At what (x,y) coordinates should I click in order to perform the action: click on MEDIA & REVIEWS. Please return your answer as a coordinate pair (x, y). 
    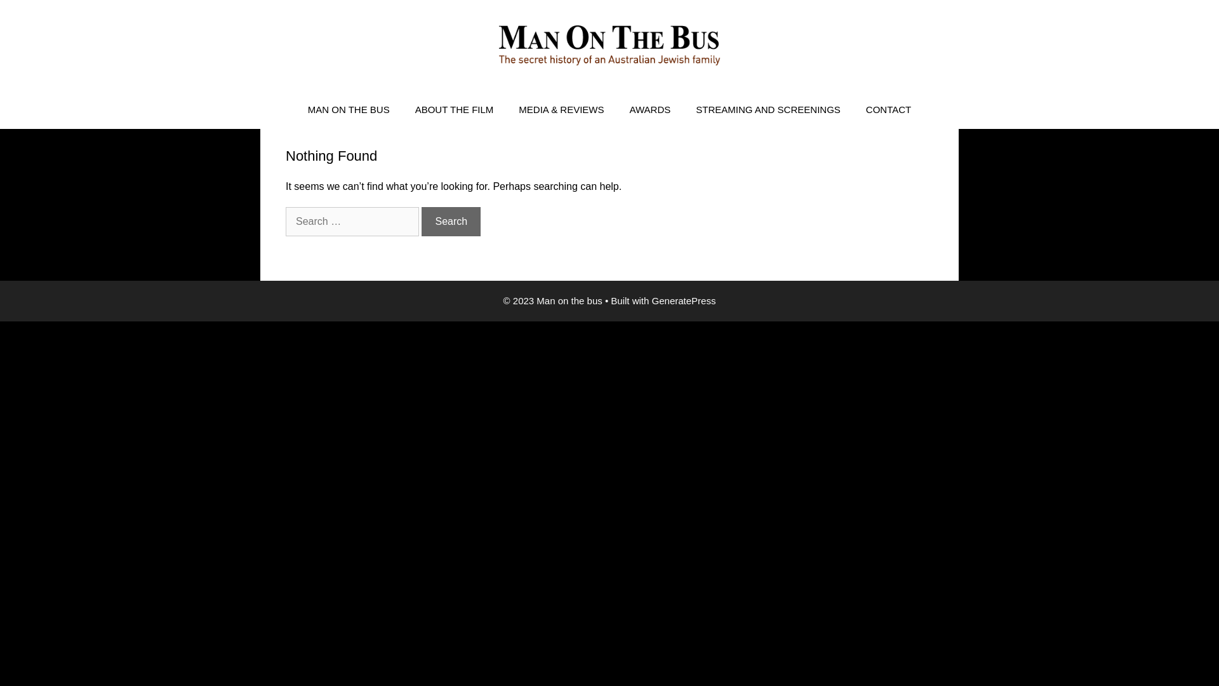
    Looking at the image, I should click on (561, 110).